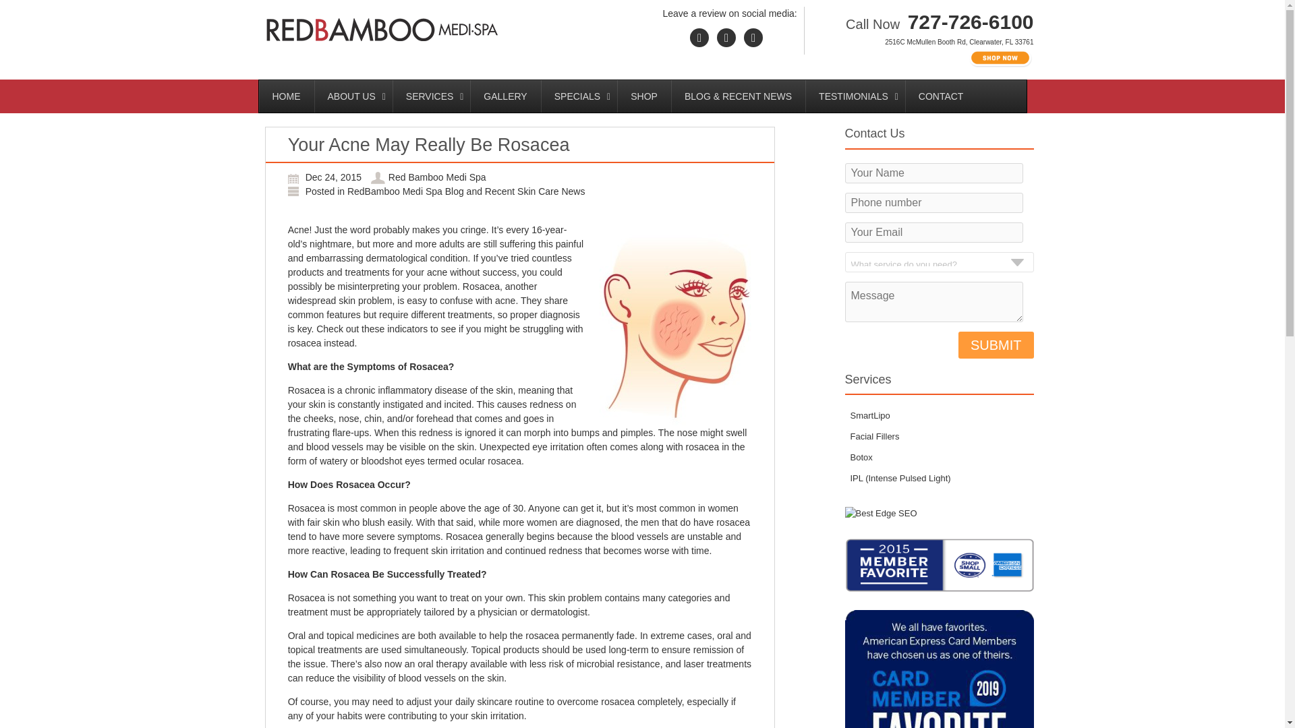 The width and height of the screenshot is (1295, 728). What do you see at coordinates (726, 37) in the screenshot?
I see `youtube` at bounding box center [726, 37].